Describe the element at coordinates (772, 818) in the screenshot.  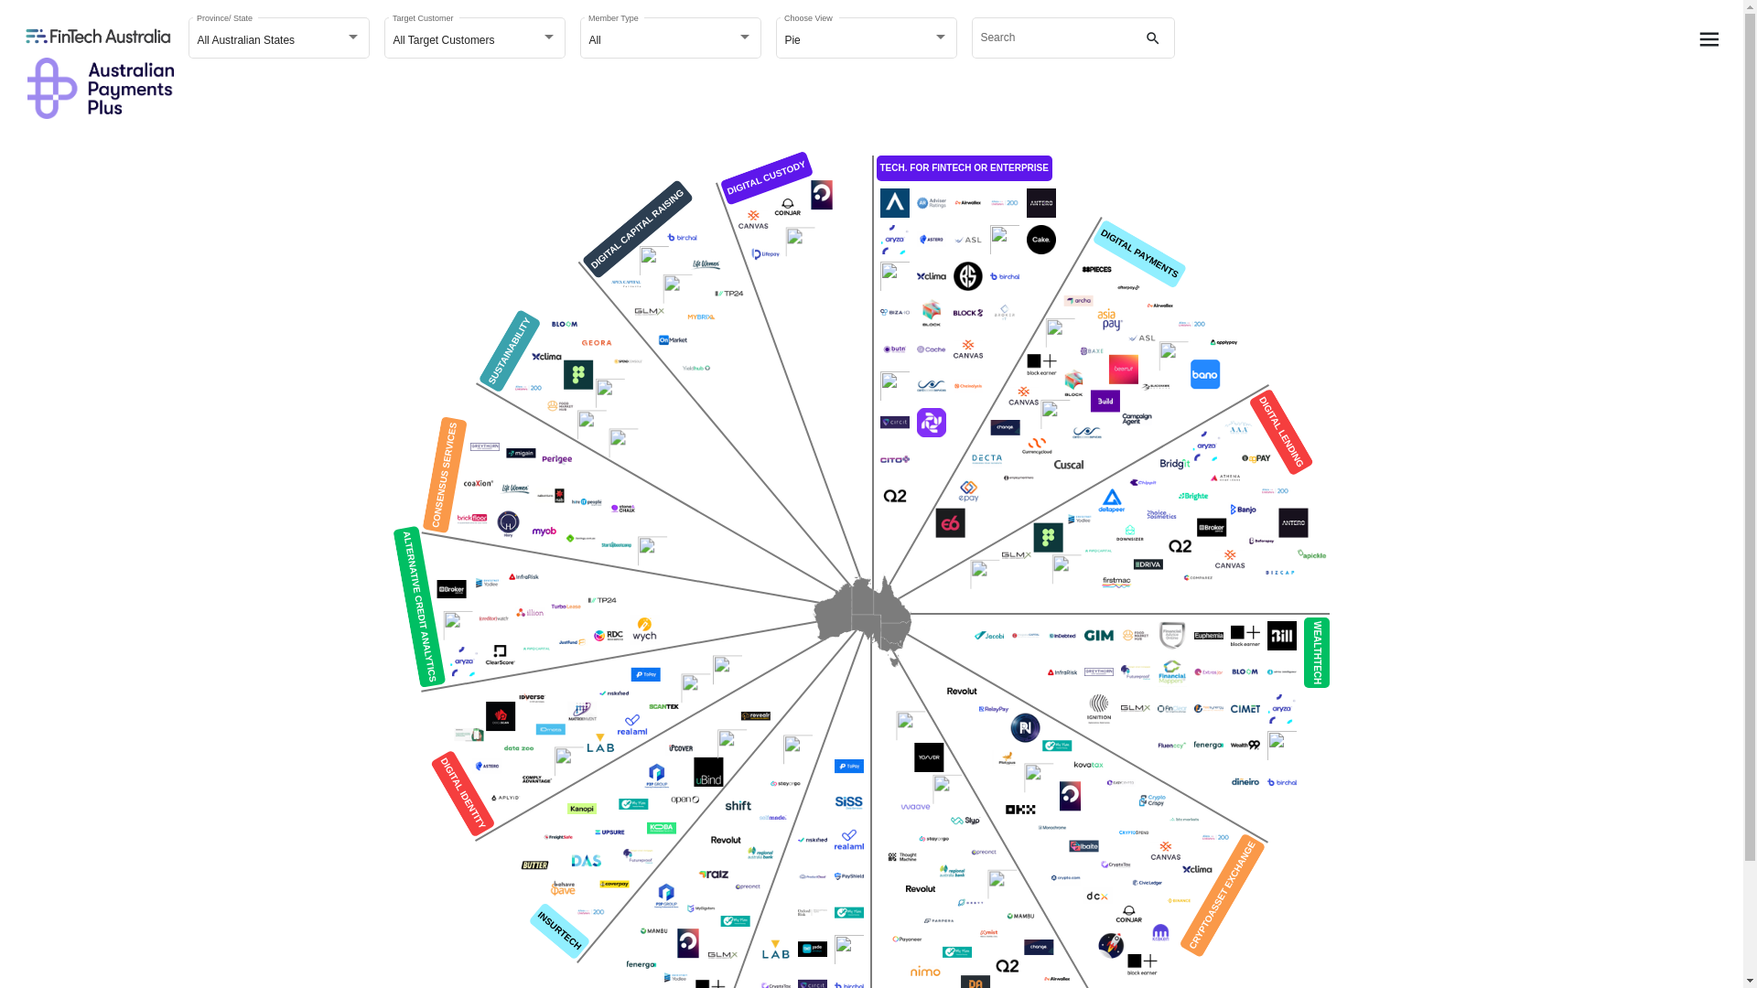
I see `Selfmade Super Financial Services` at that location.